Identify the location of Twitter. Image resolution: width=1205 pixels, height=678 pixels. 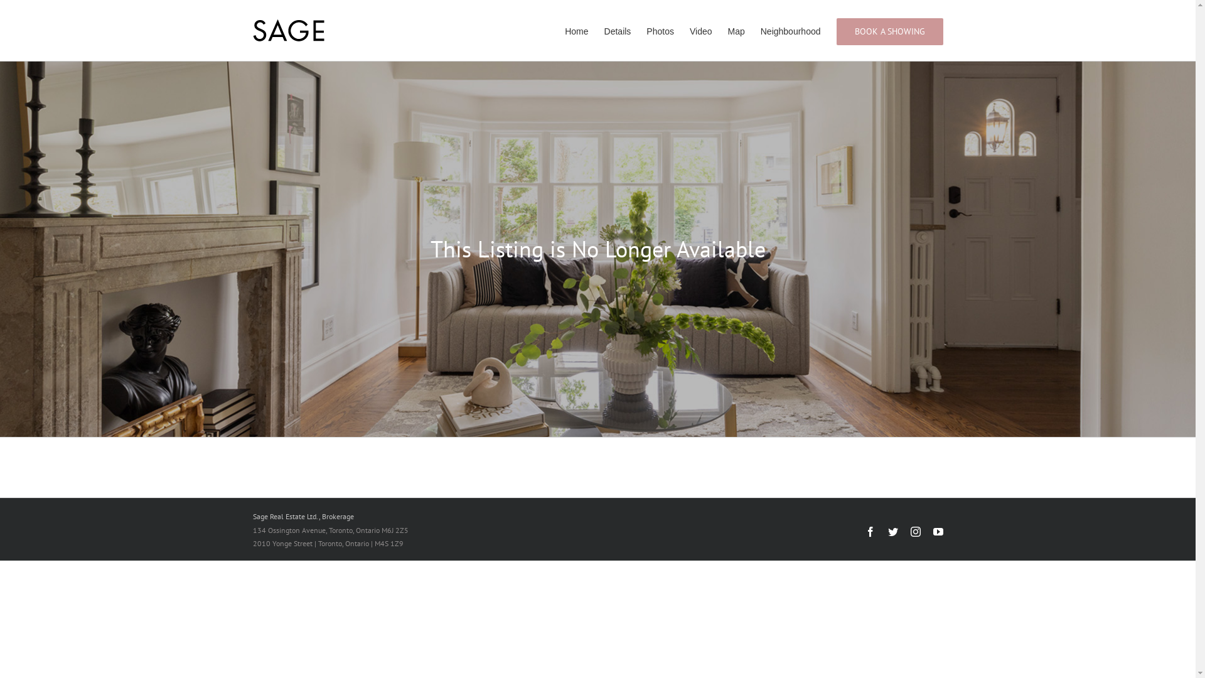
(892, 532).